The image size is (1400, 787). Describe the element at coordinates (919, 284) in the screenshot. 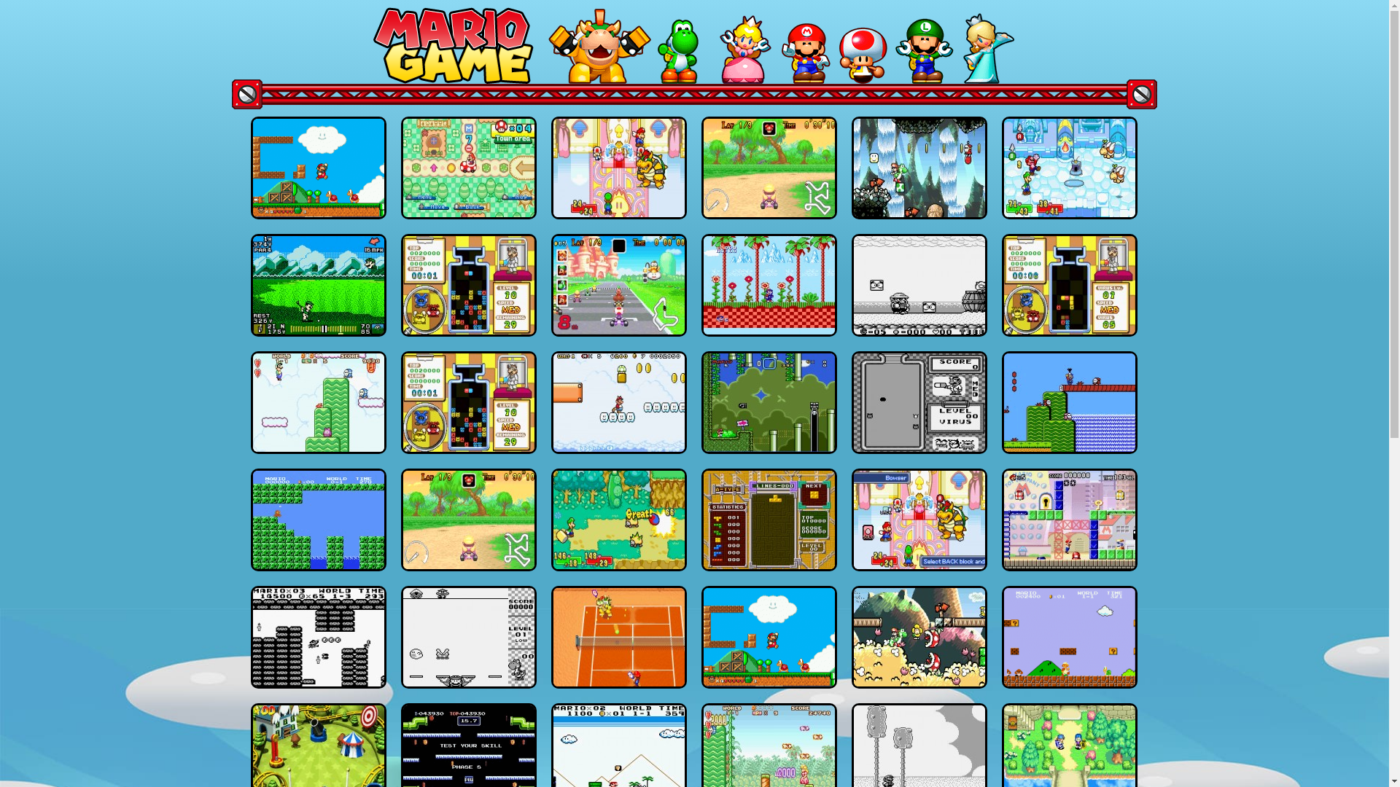

I see `Wario Land: Super Mario Land 3` at that location.